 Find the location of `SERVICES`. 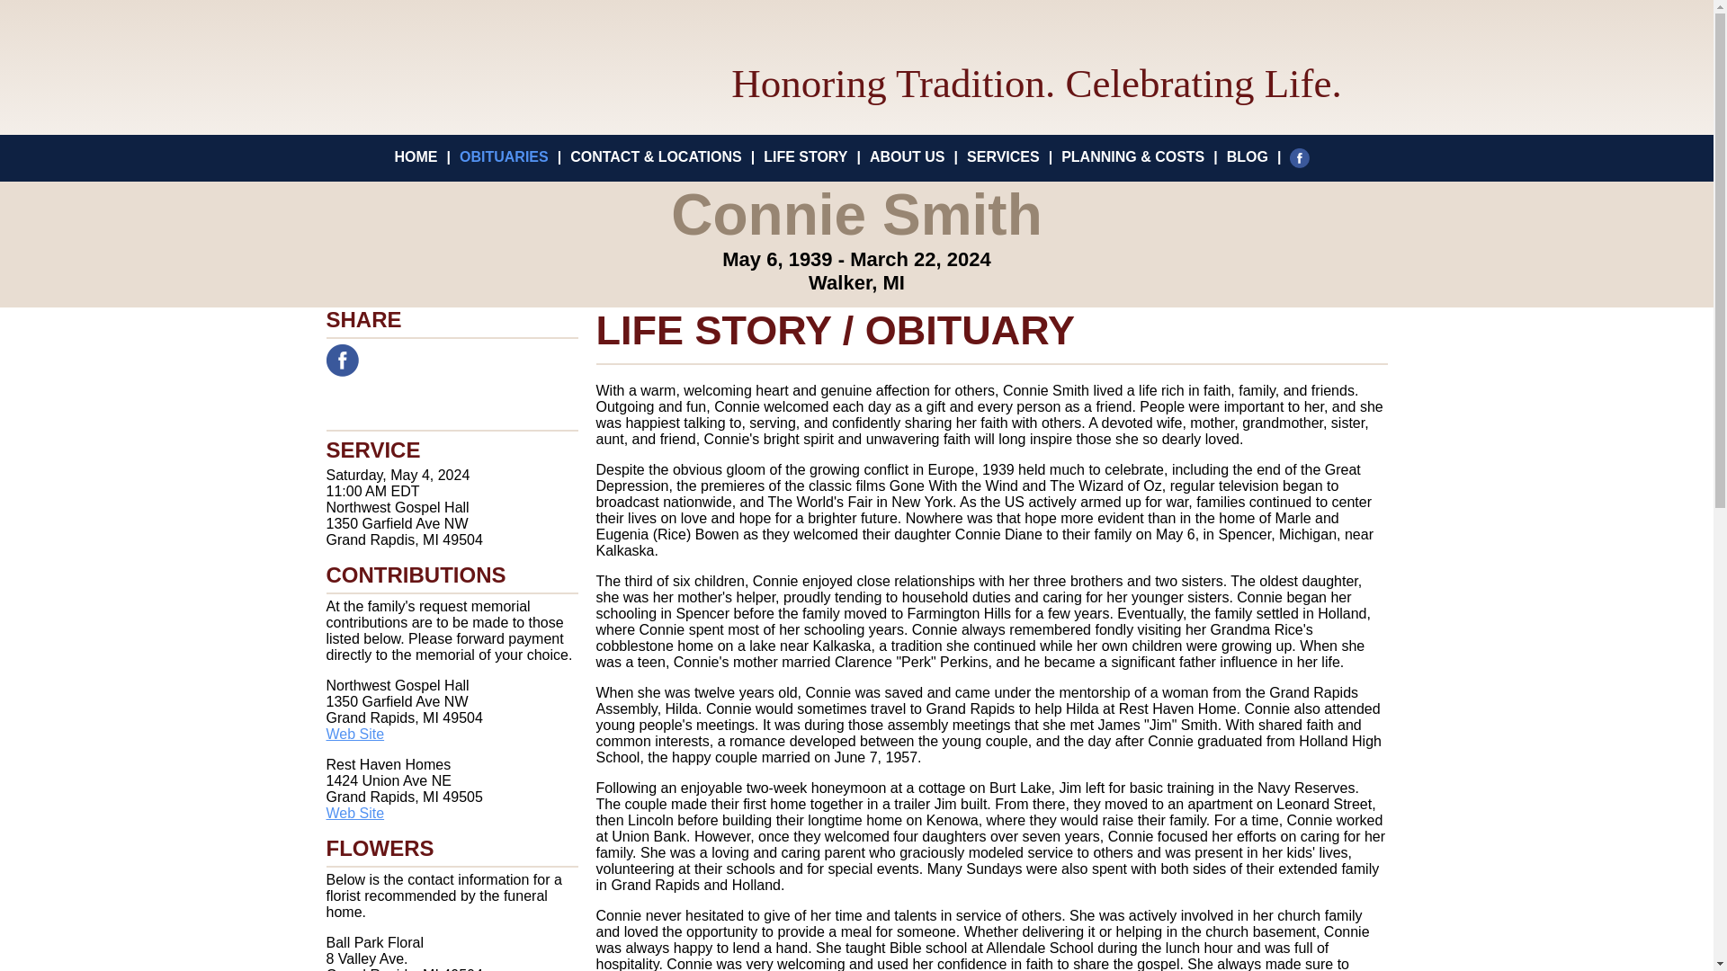

SERVICES is located at coordinates (1003, 156).